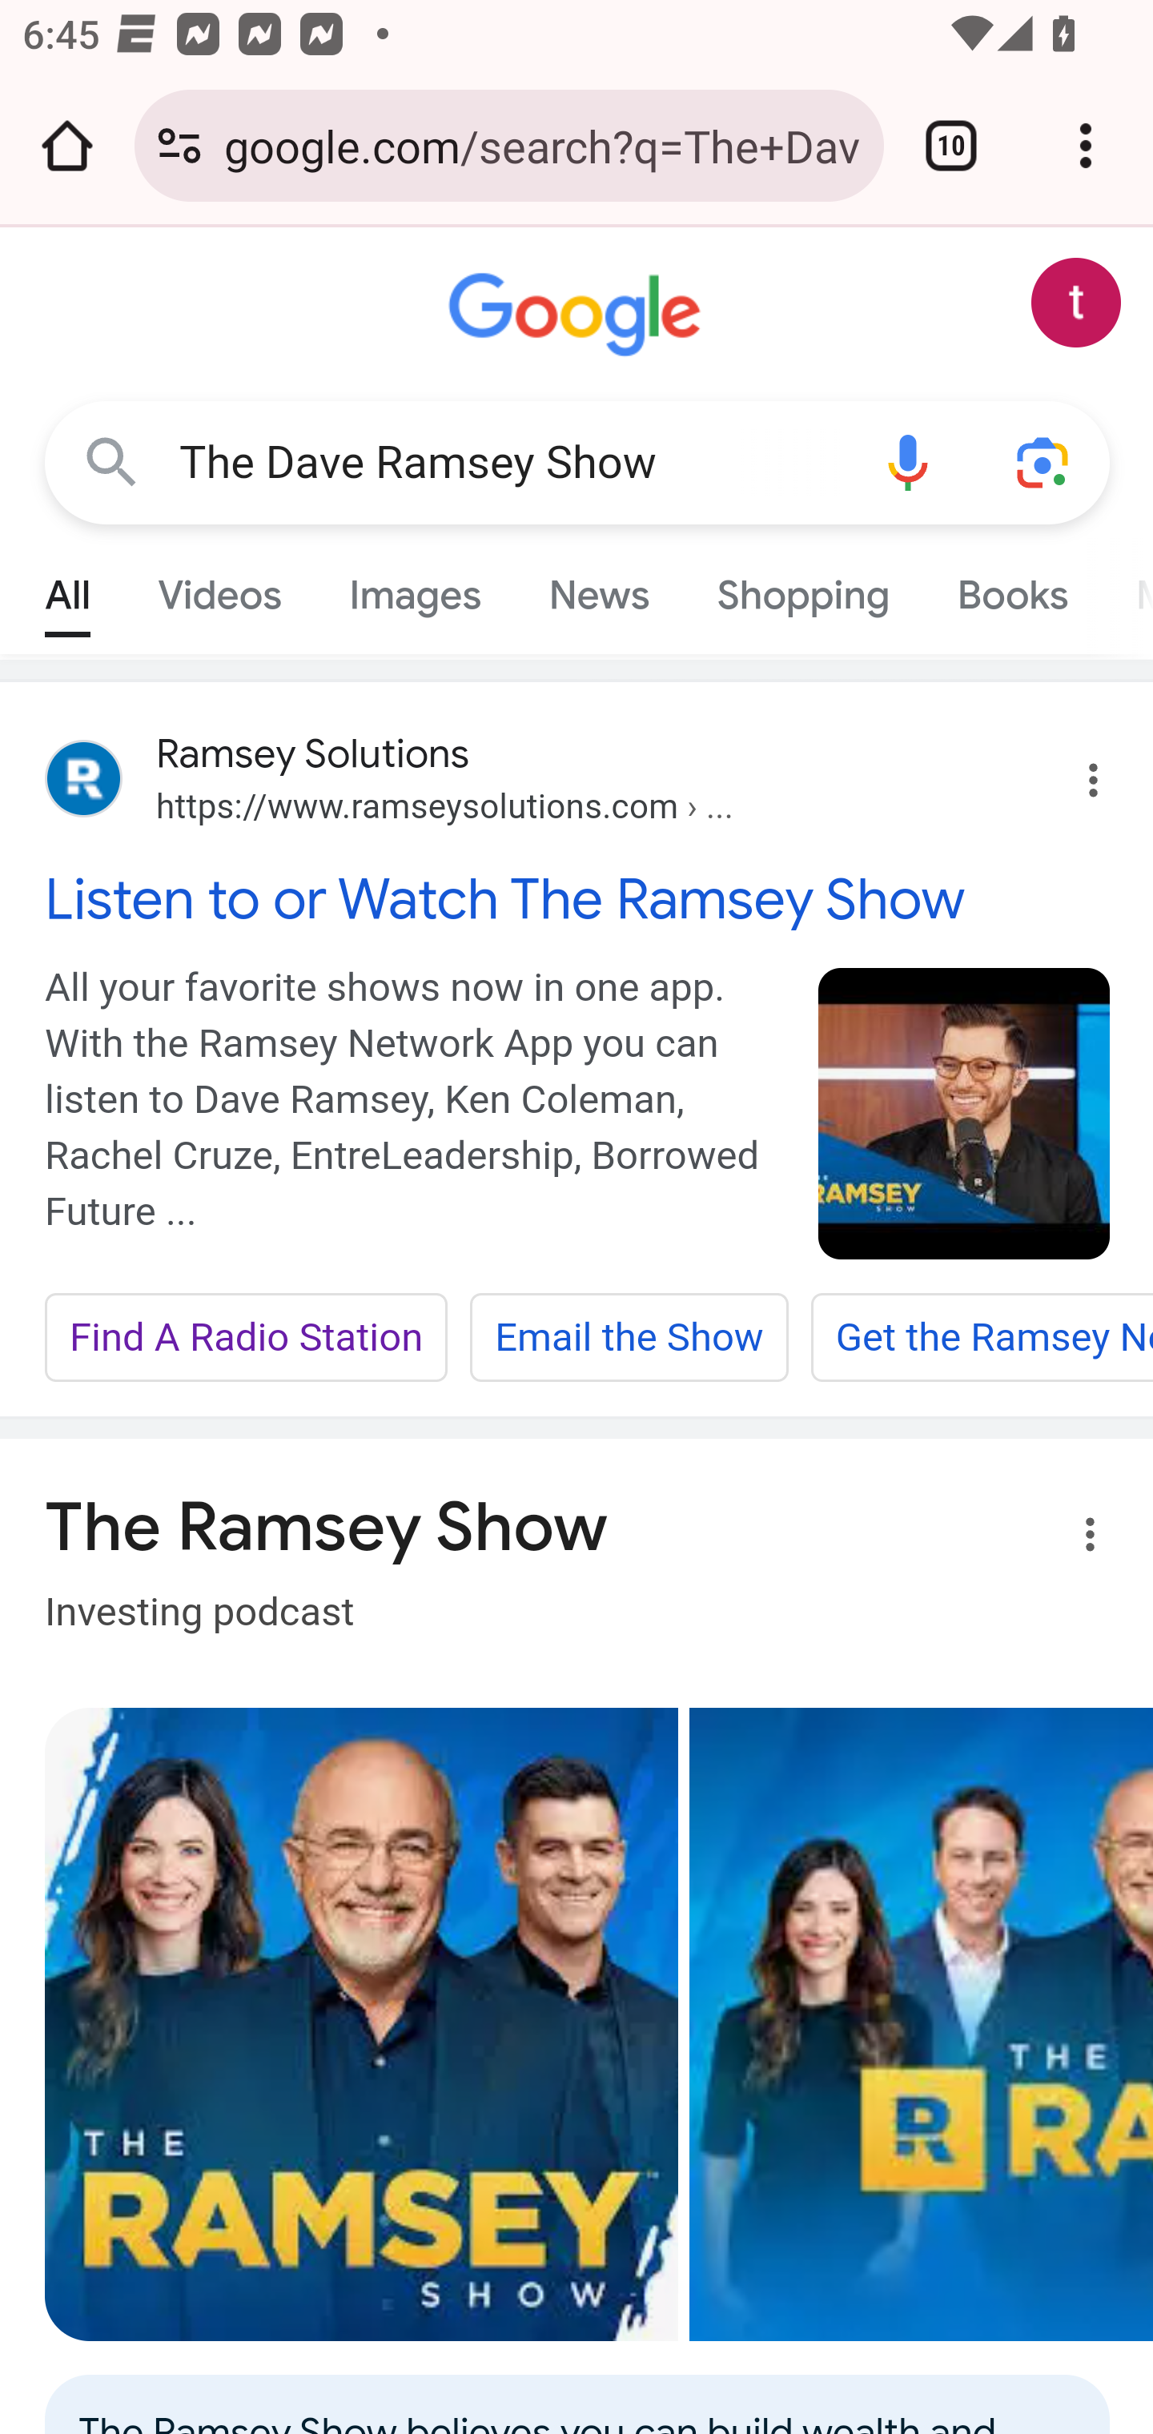  Describe the element at coordinates (1012, 588) in the screenshot. I see `Books` at that location.